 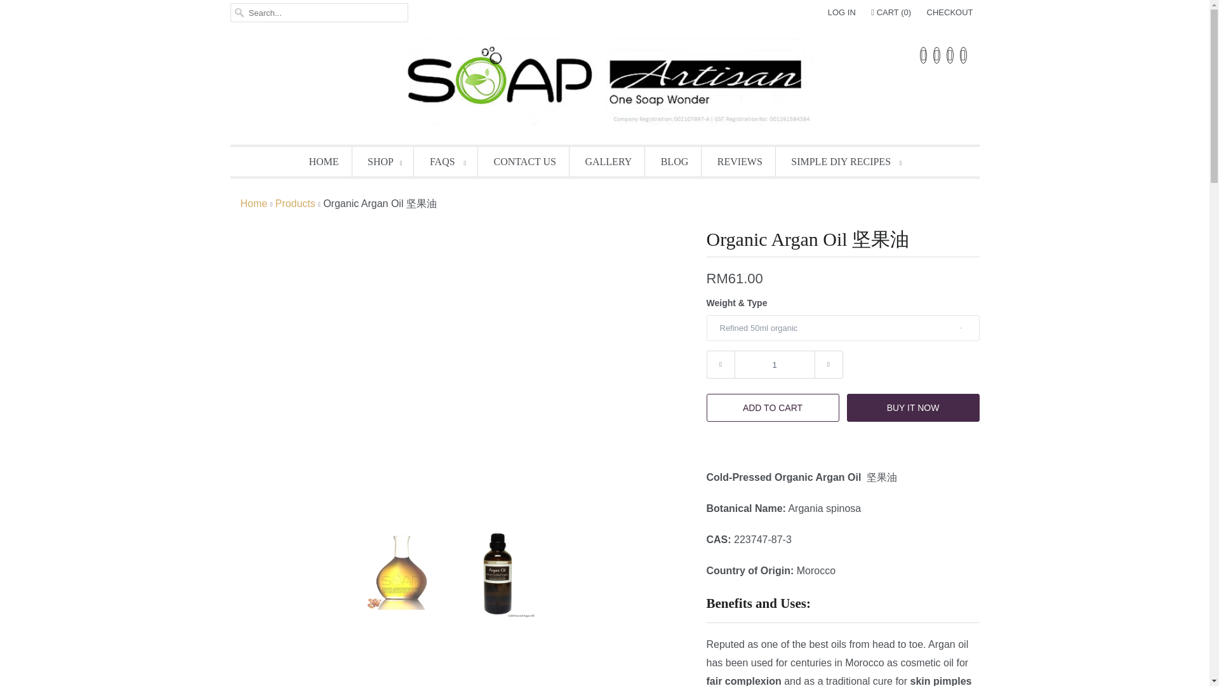 What do you see at coordinates (604, 84) in the screenshot?
I see `Soap Artisan` at bounding box center [604, 84].